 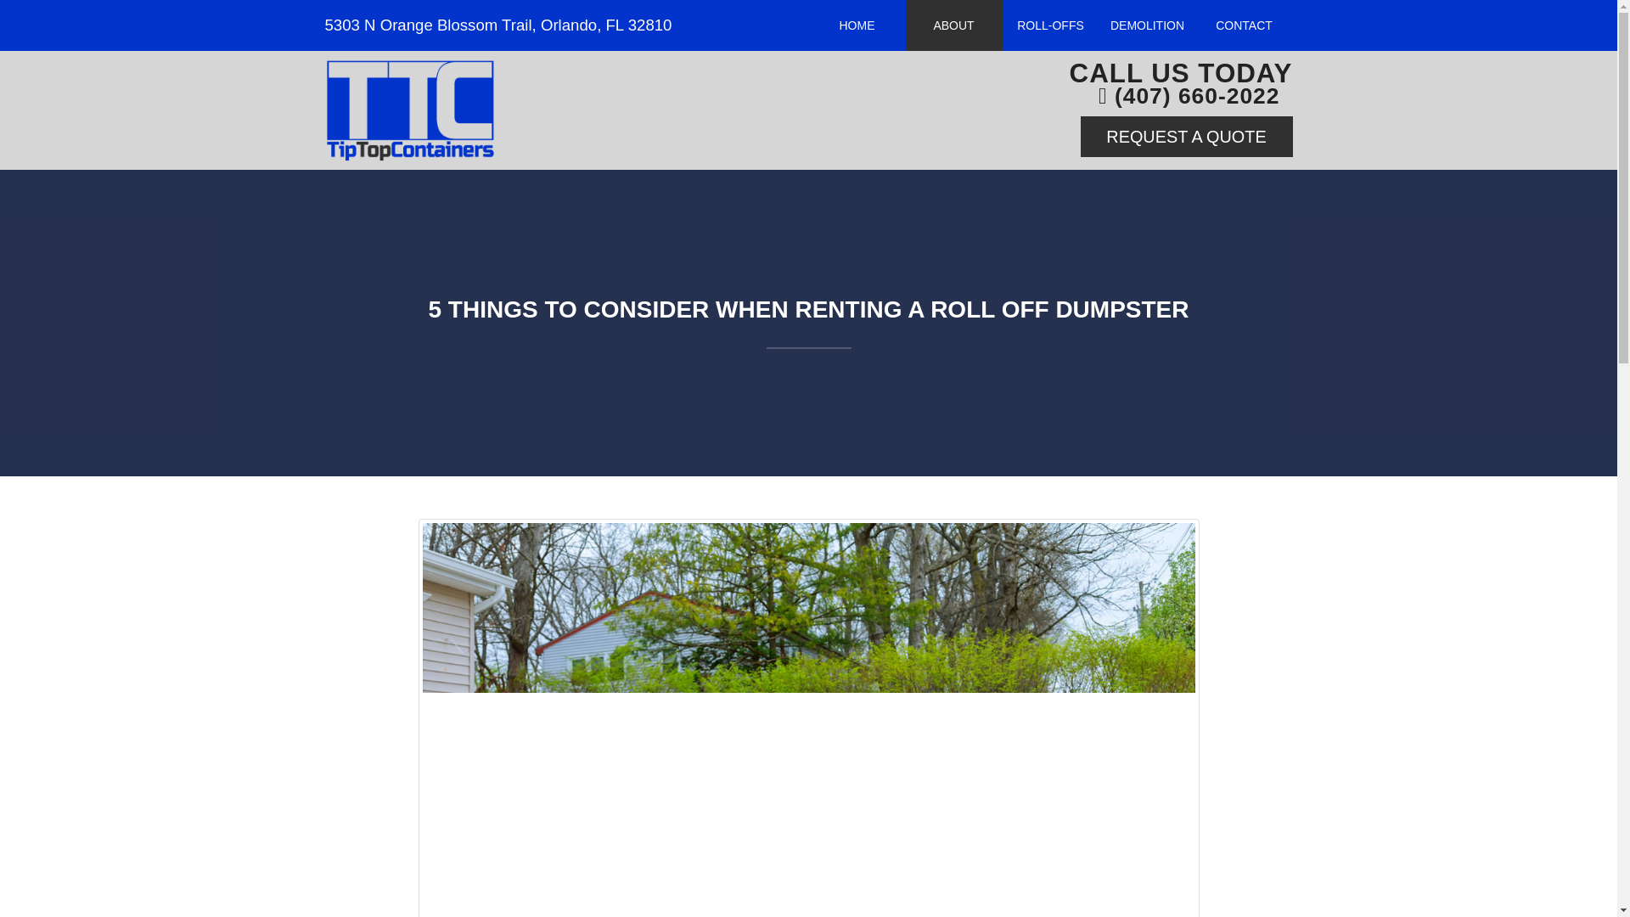 I want to click on DEMOLITION, so click(x=1146, y=25).